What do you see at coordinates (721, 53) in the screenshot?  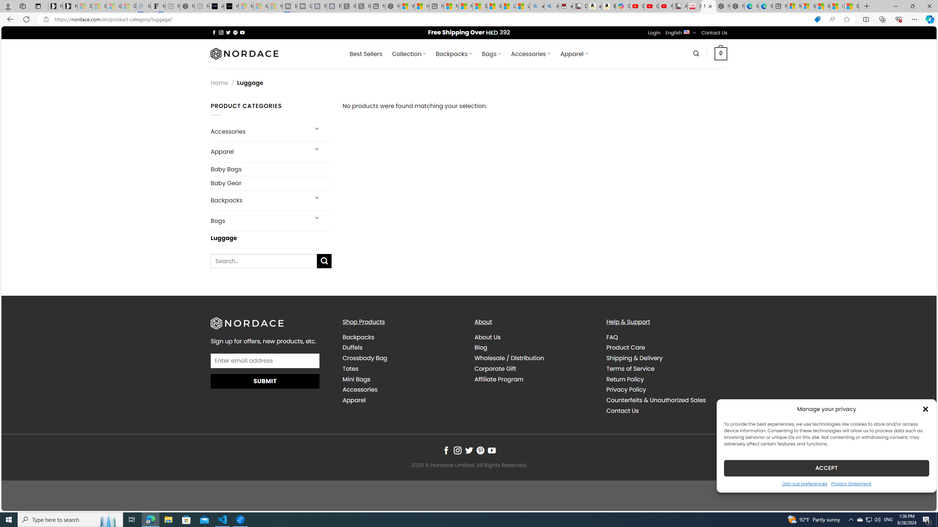 I see ` 0 ` at bounding box center [721, 53].